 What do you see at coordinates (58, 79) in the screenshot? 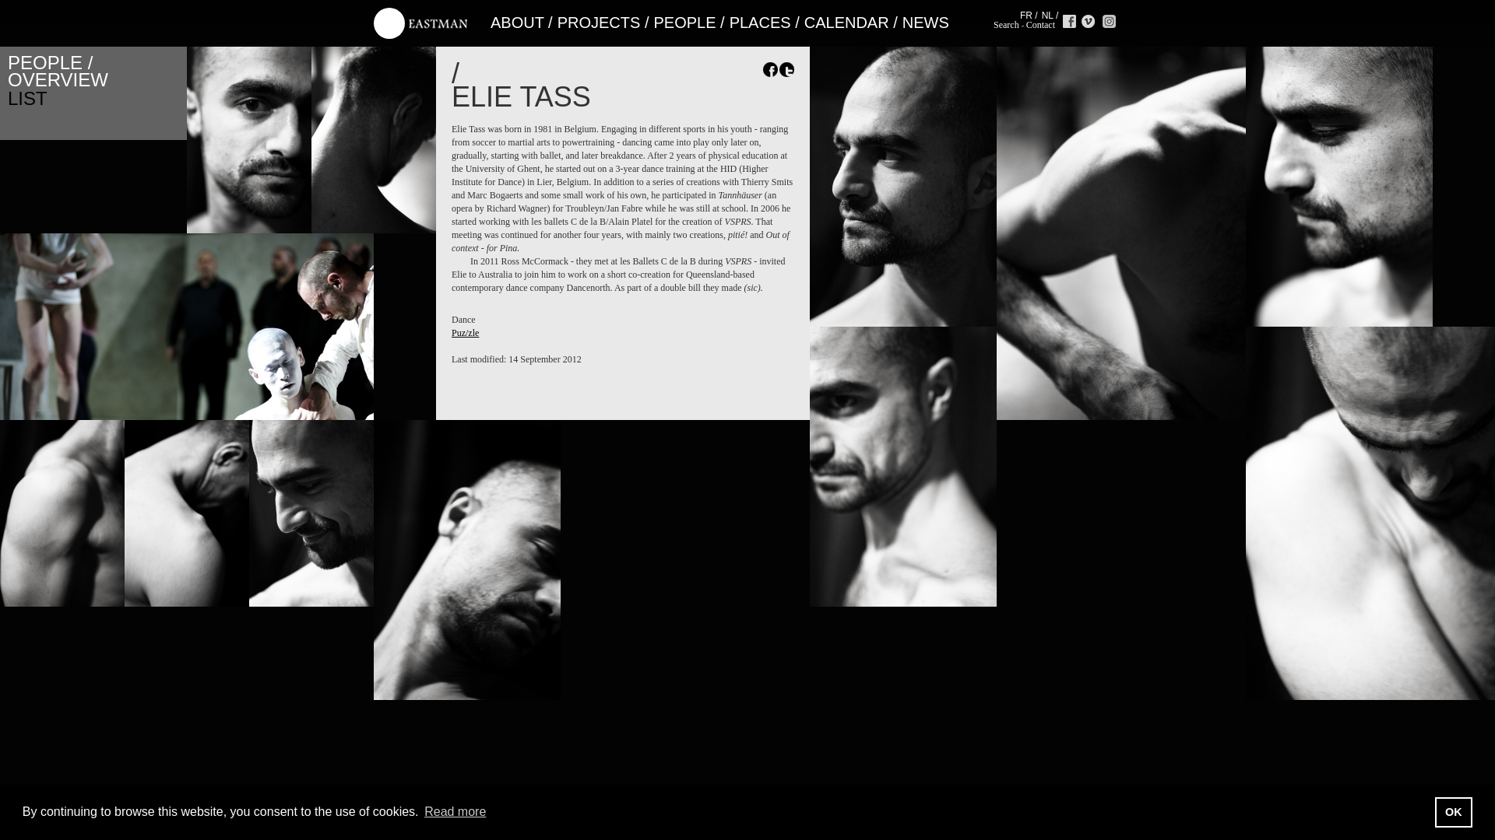
I see `OVERVIEW` at bounding box center [58, 79].